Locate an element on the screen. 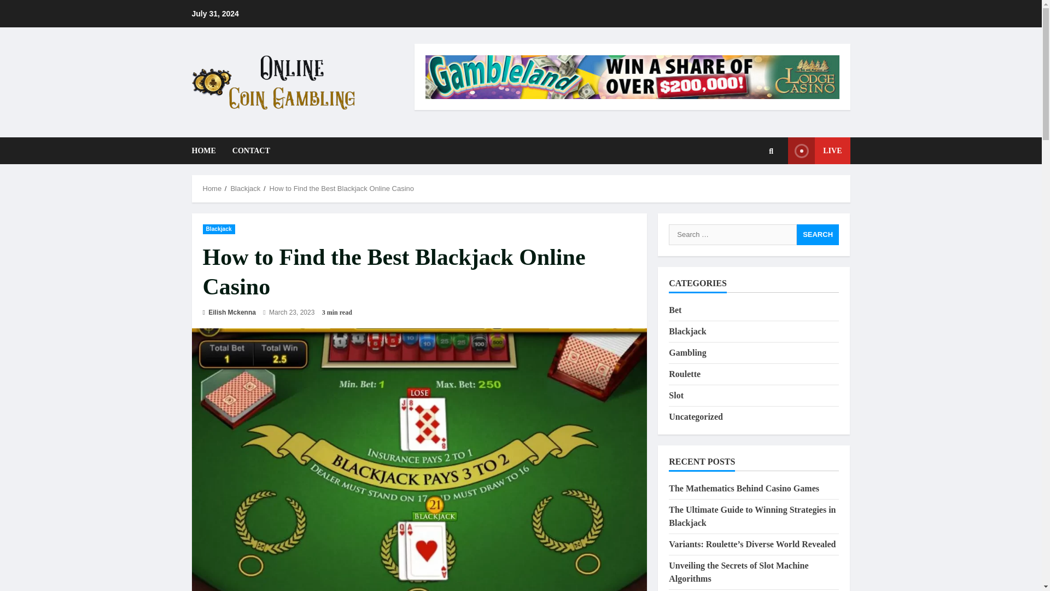 The image size is (1050, 591). Blackjack is located at coordinates (687, 332).